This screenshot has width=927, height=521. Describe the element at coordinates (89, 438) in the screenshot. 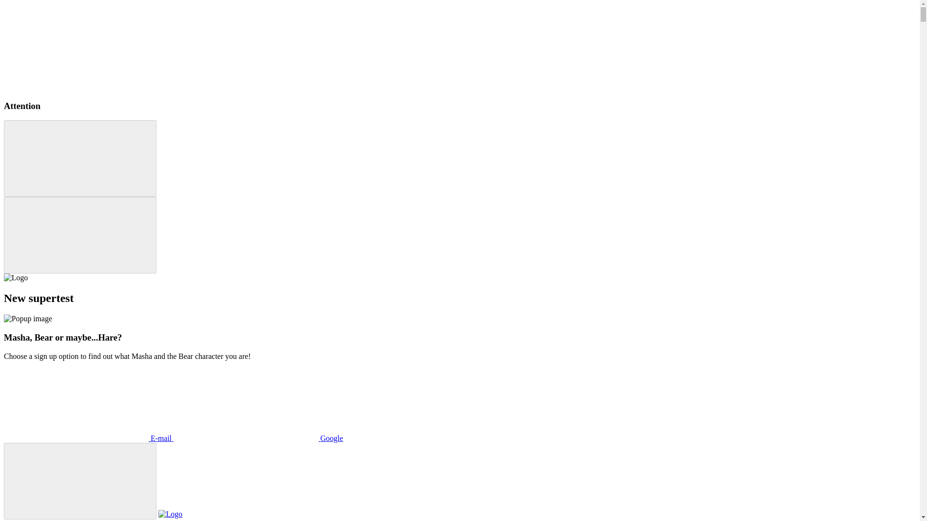

I see `E-mail` at that location.